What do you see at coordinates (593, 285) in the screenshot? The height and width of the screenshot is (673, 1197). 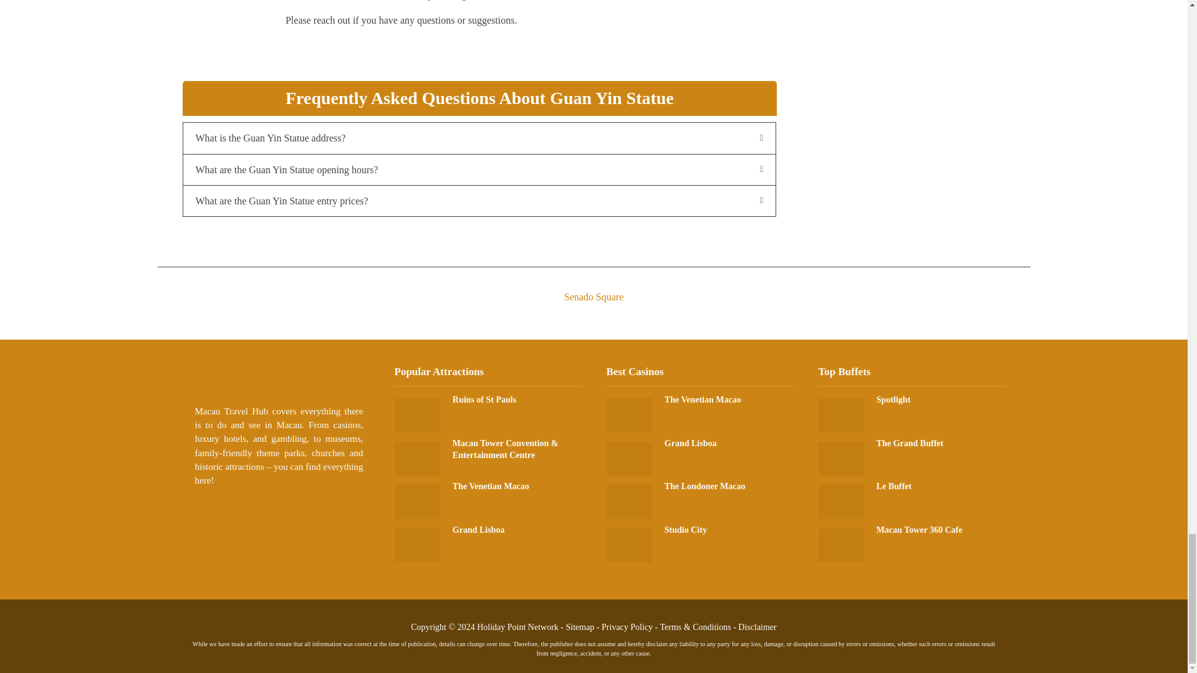 I see `Senado Square` at bounding box center [593, 285].